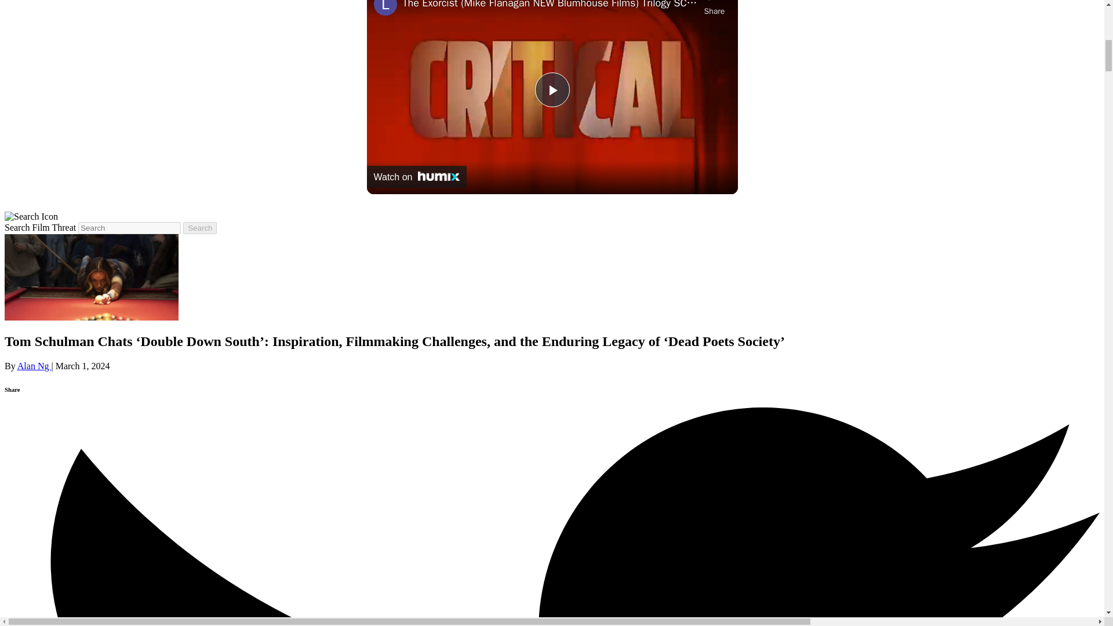  I want to click on share, so click(714, 8).